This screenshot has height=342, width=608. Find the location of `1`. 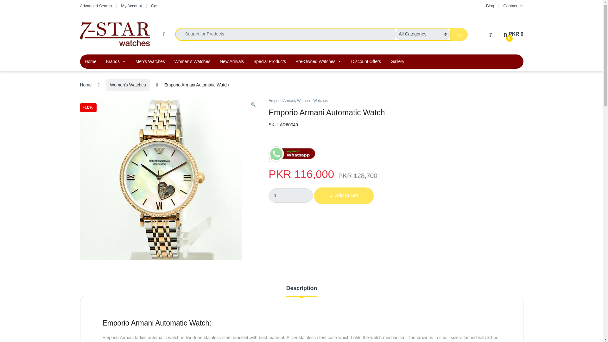

1 is located at coordinates (291, 196).